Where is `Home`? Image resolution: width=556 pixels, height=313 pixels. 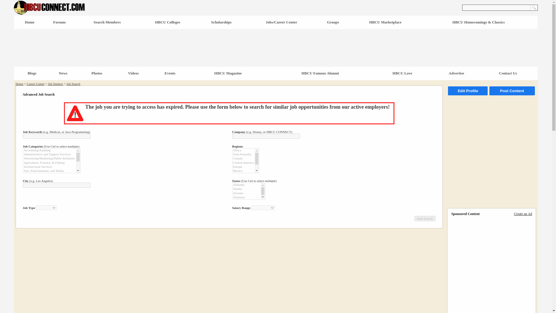 Home is located at coordinates (19, 83).